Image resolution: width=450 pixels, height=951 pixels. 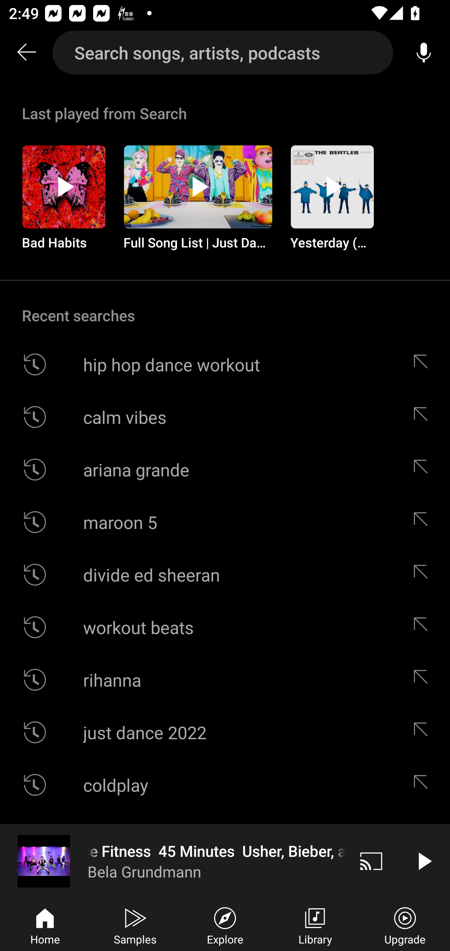 What do you see at coordinates (423, 522) in the screenshot?
I see `Edit suggestion maroon 5` at bounding box center [423, 522].